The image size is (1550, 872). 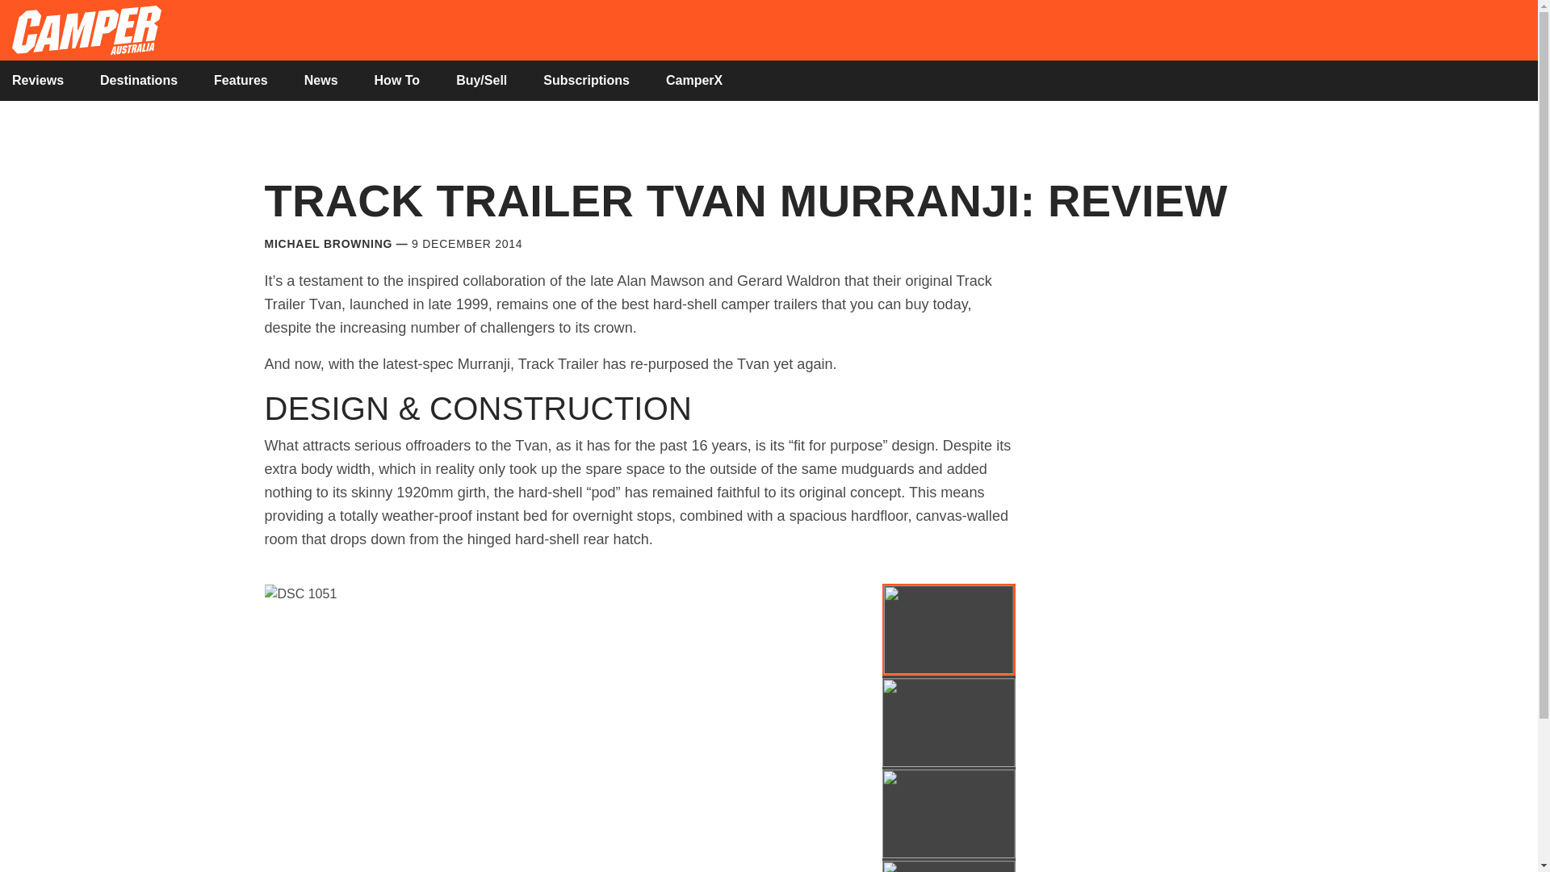 What do you see at coordinates (139, 80) in the screenshot?
I see `Destinations` at bounding box center [139, 80].